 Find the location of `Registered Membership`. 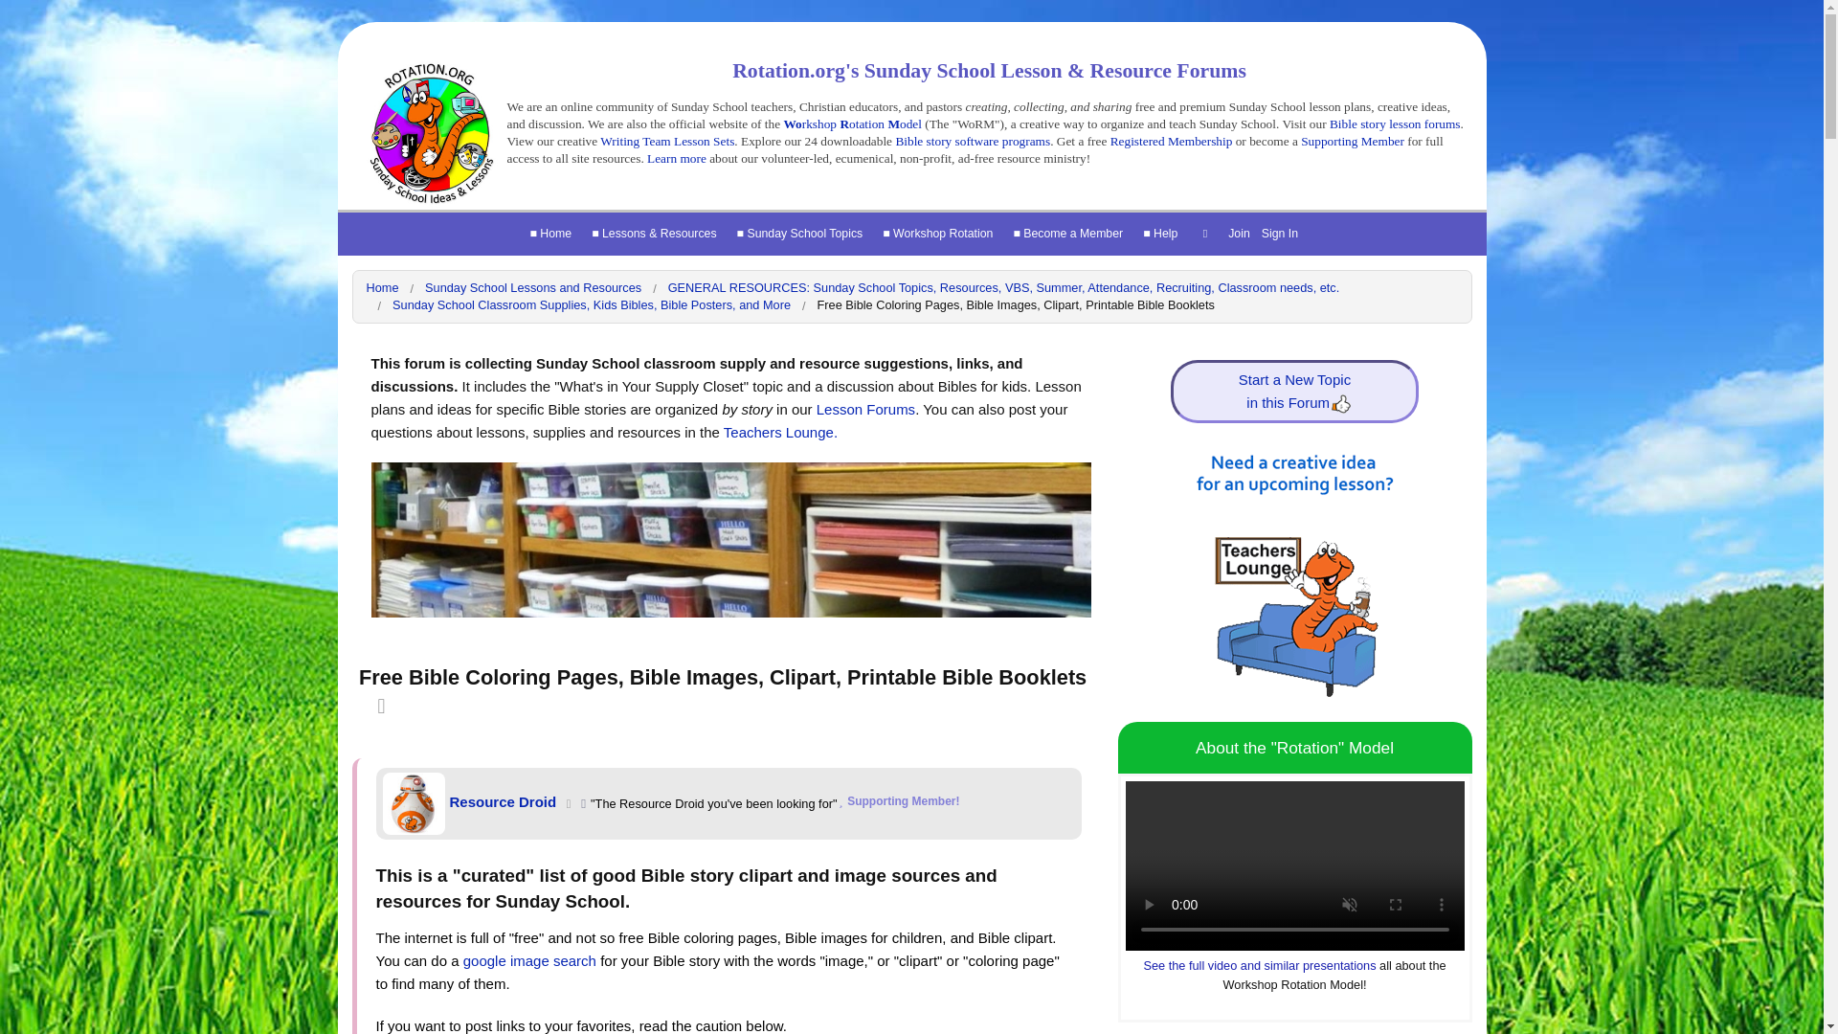

Registered Membership is located at coordinates (1172, 142).